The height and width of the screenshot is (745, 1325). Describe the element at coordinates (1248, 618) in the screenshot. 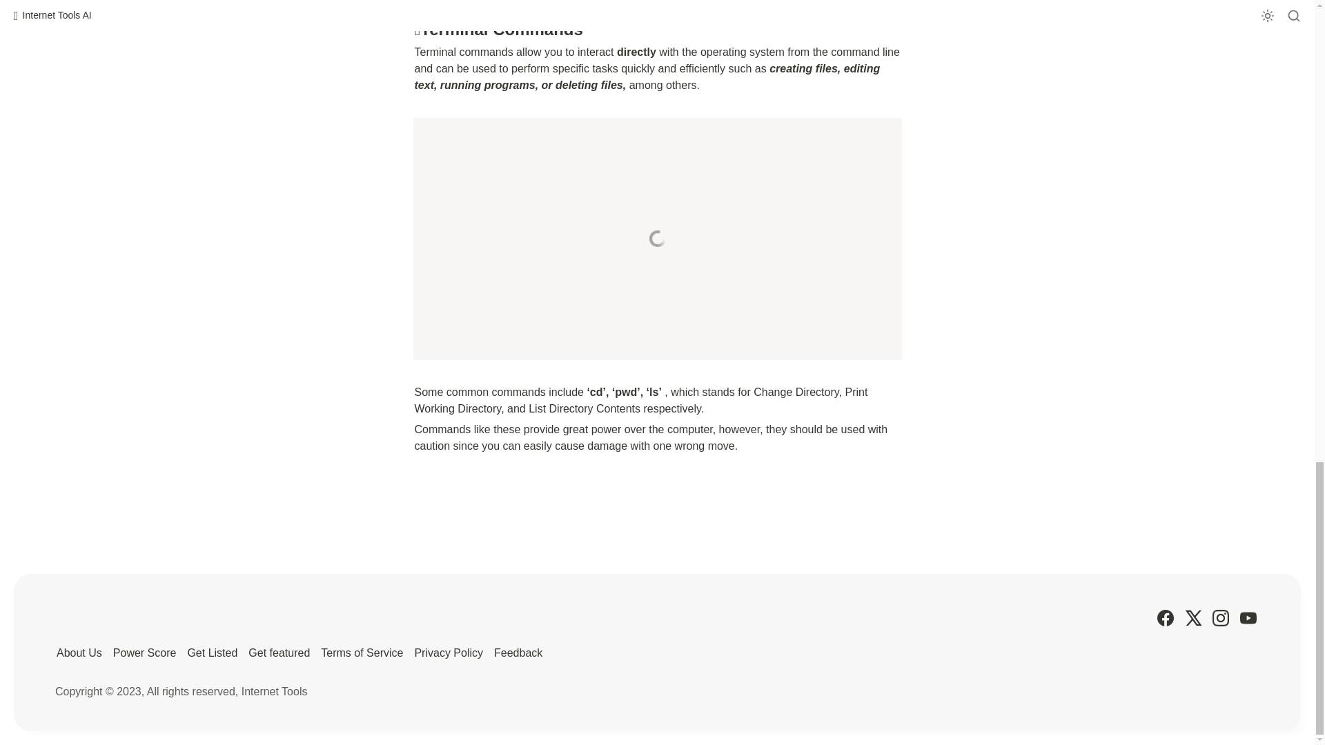

I see `YouTube` at that location.